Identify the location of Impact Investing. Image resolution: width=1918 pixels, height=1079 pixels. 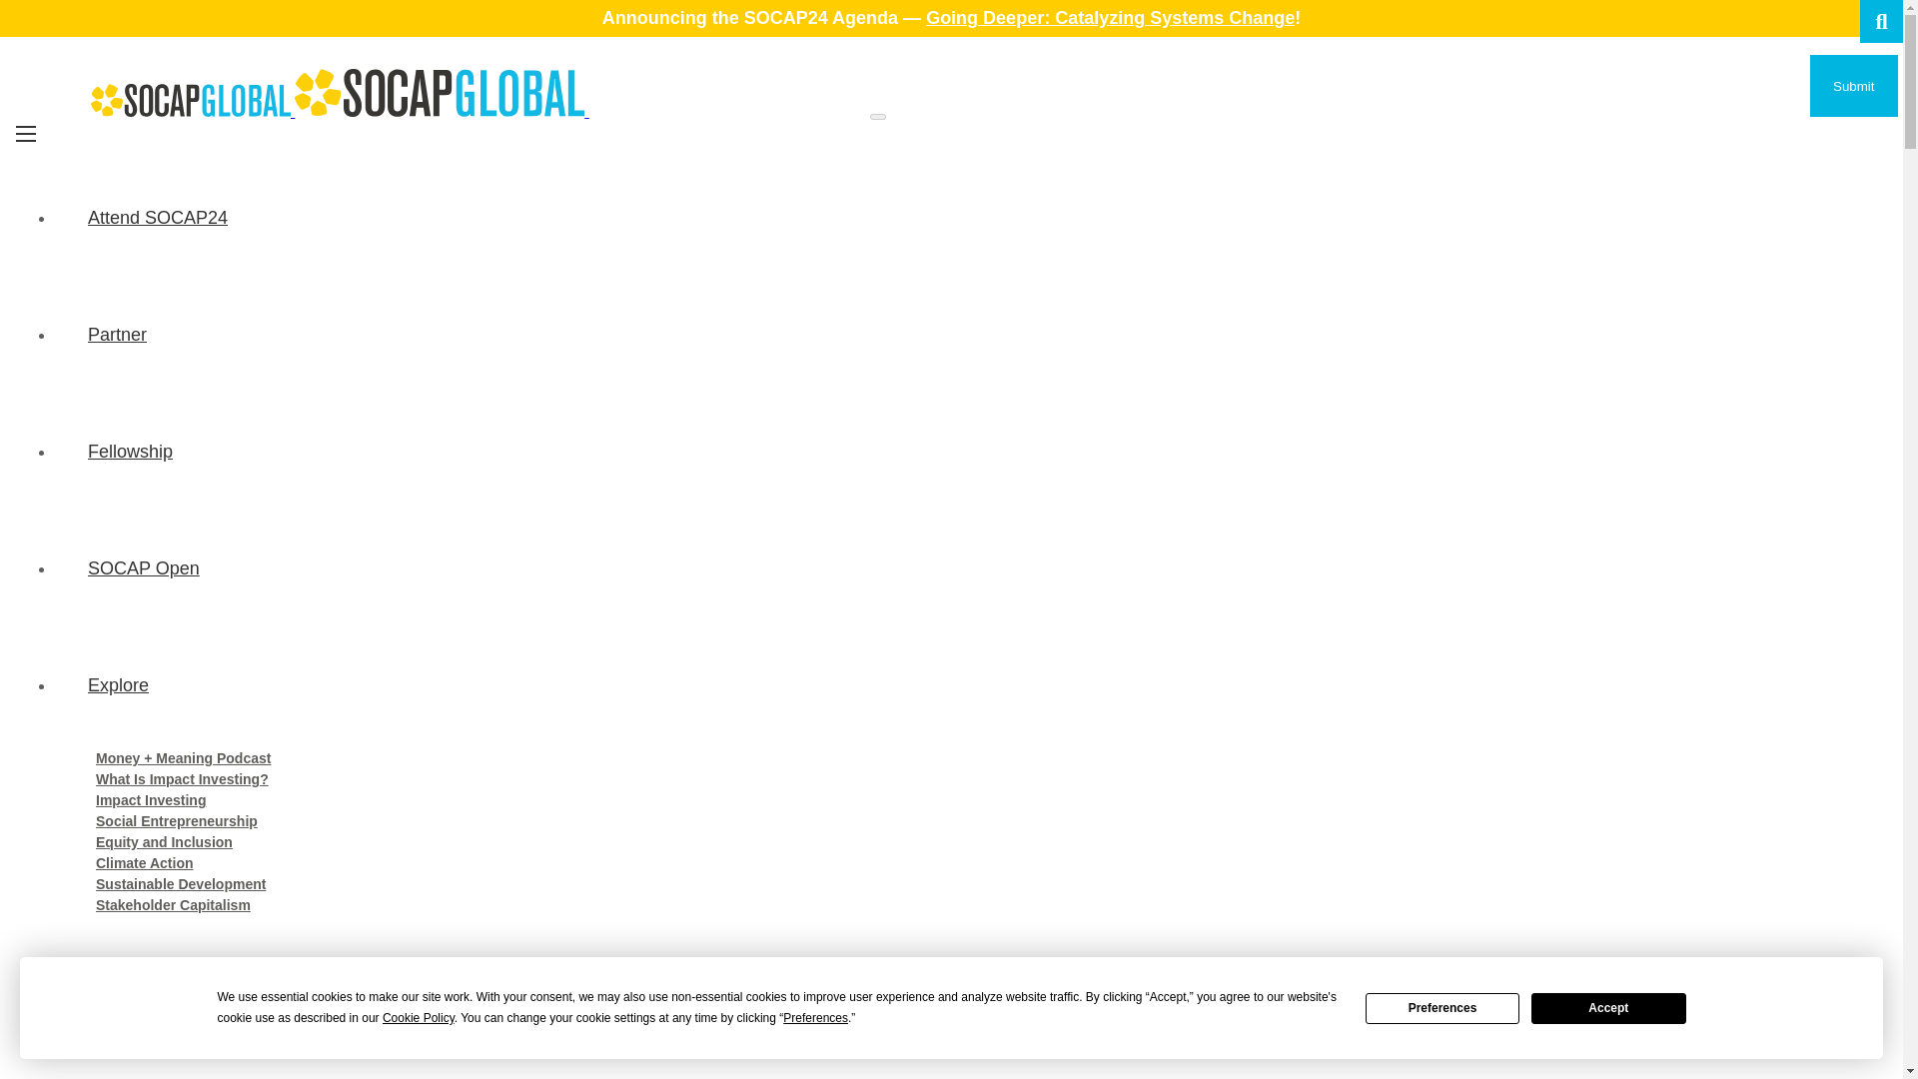
(150, 799).